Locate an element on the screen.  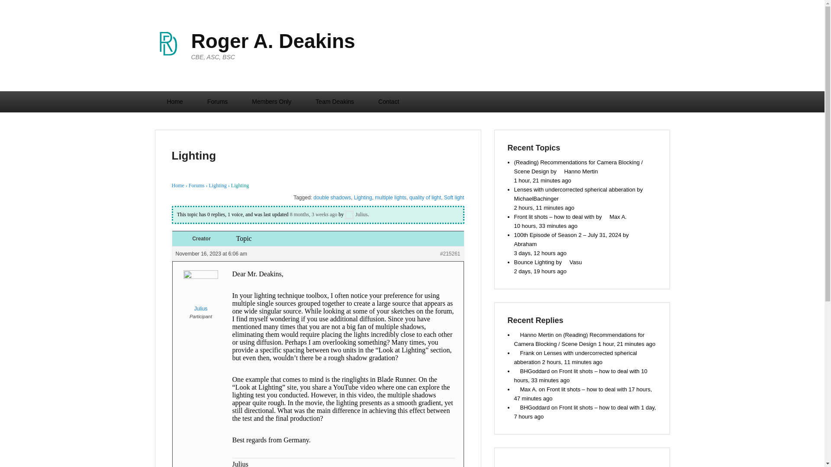
Roger A. Deakins is located at coordinates (273, 41).